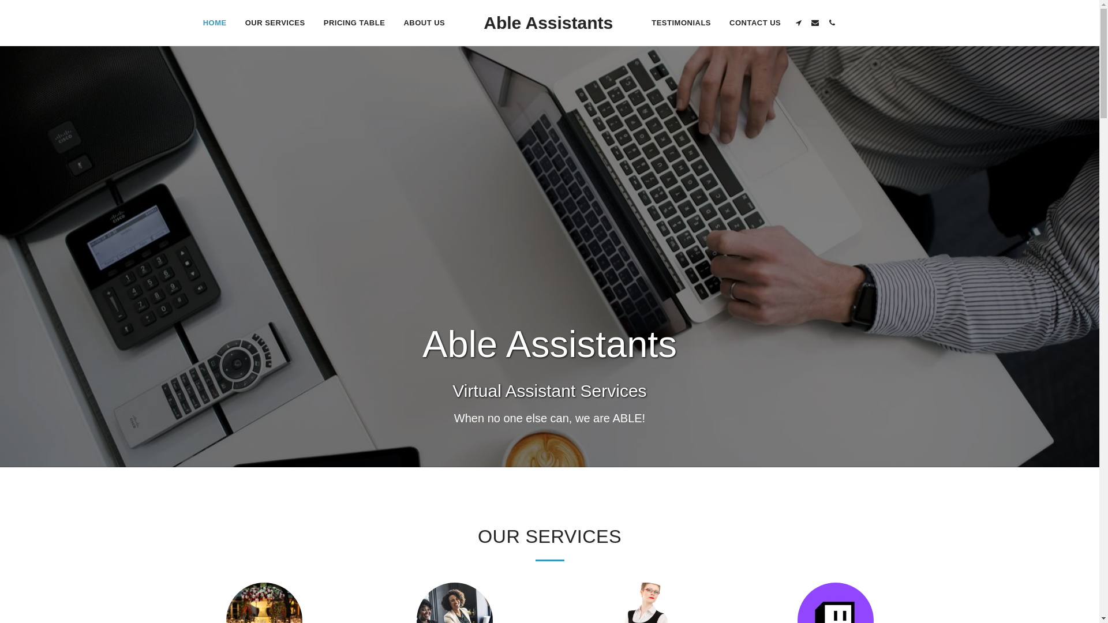  I want to click on PRICING TABLE, so click(354, 22).